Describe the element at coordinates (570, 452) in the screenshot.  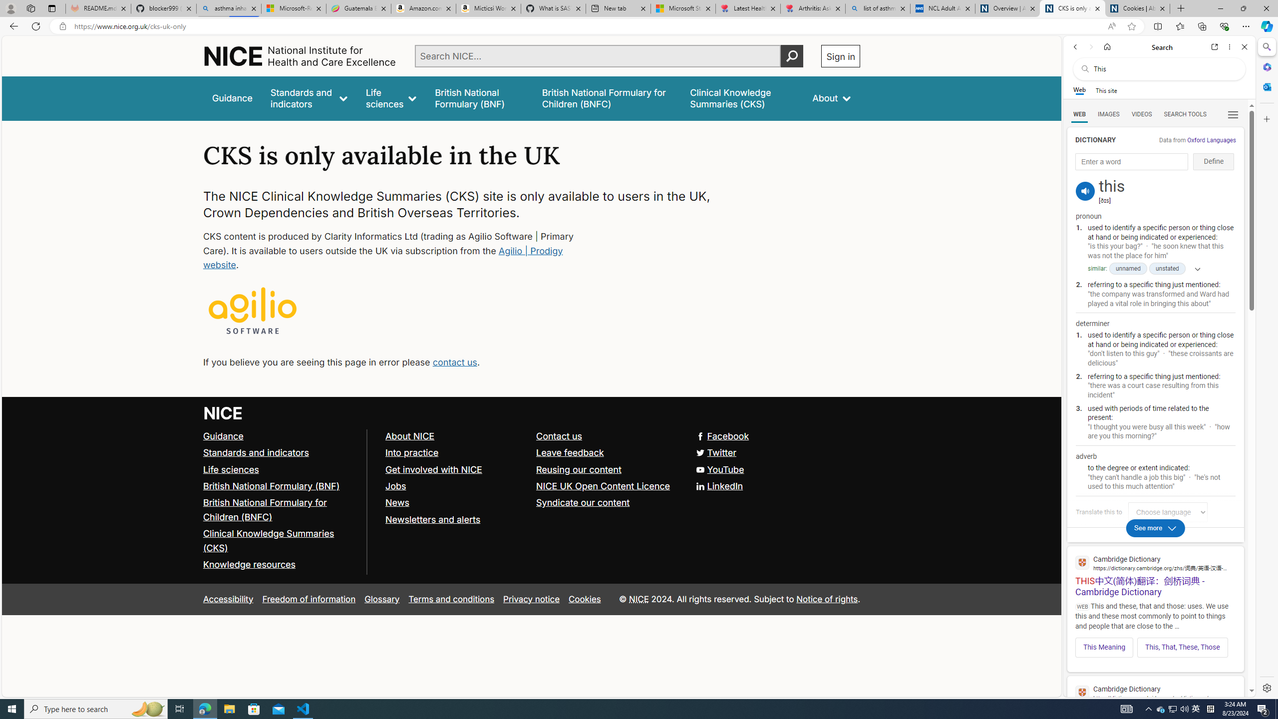
I see `Leave feedback` at that location.